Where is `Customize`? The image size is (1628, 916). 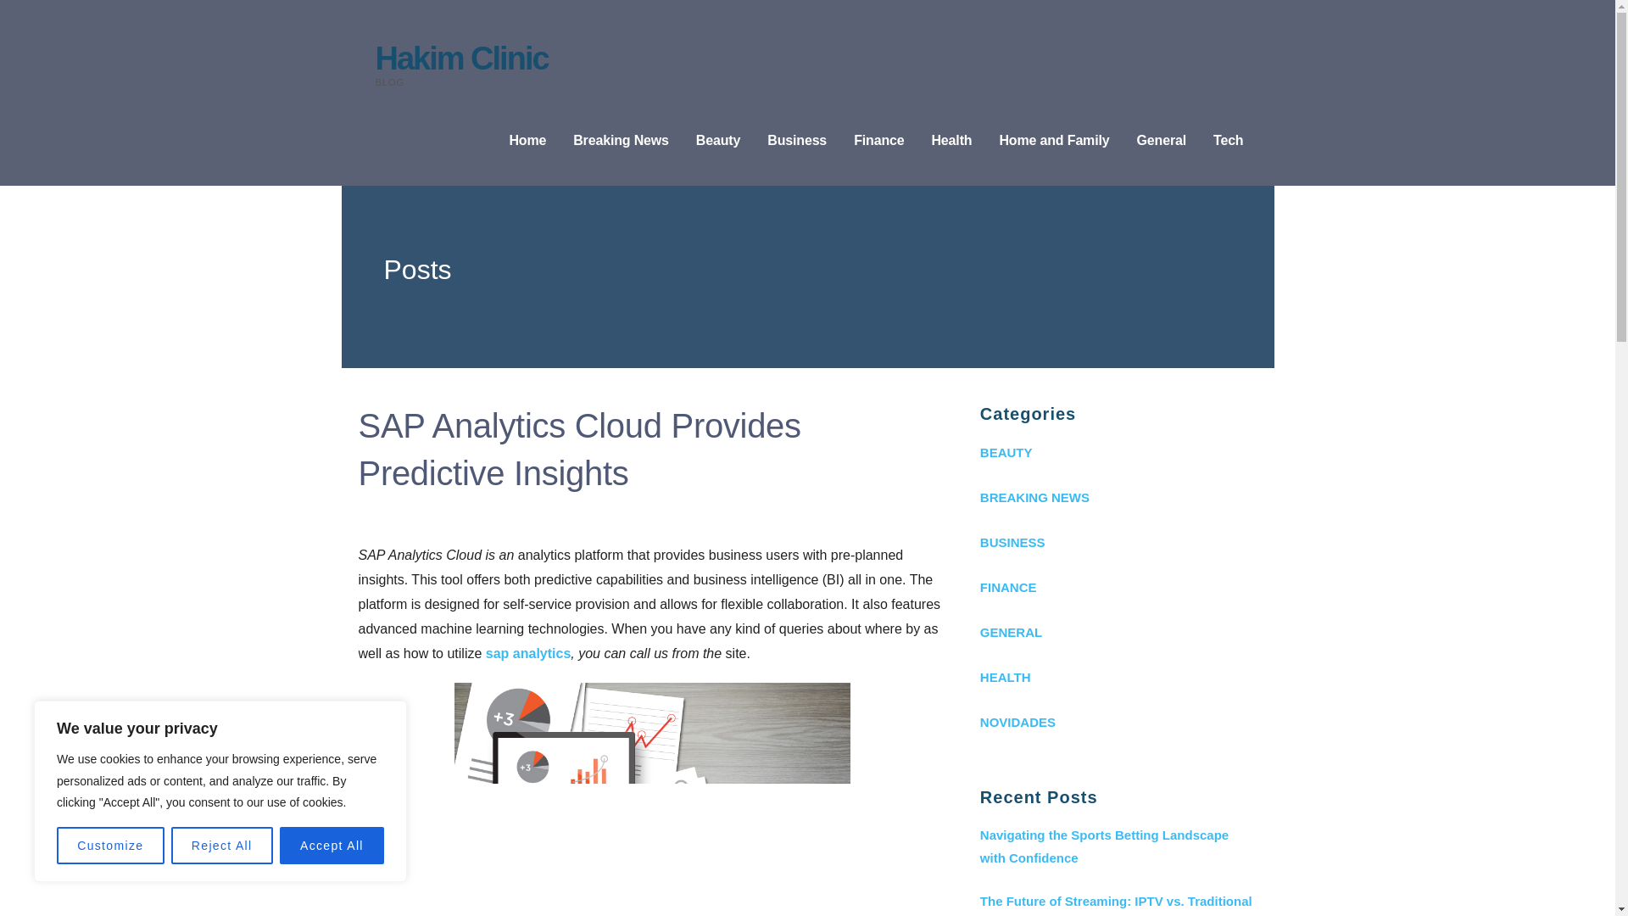 Customize is located at coordinates (110, 846).